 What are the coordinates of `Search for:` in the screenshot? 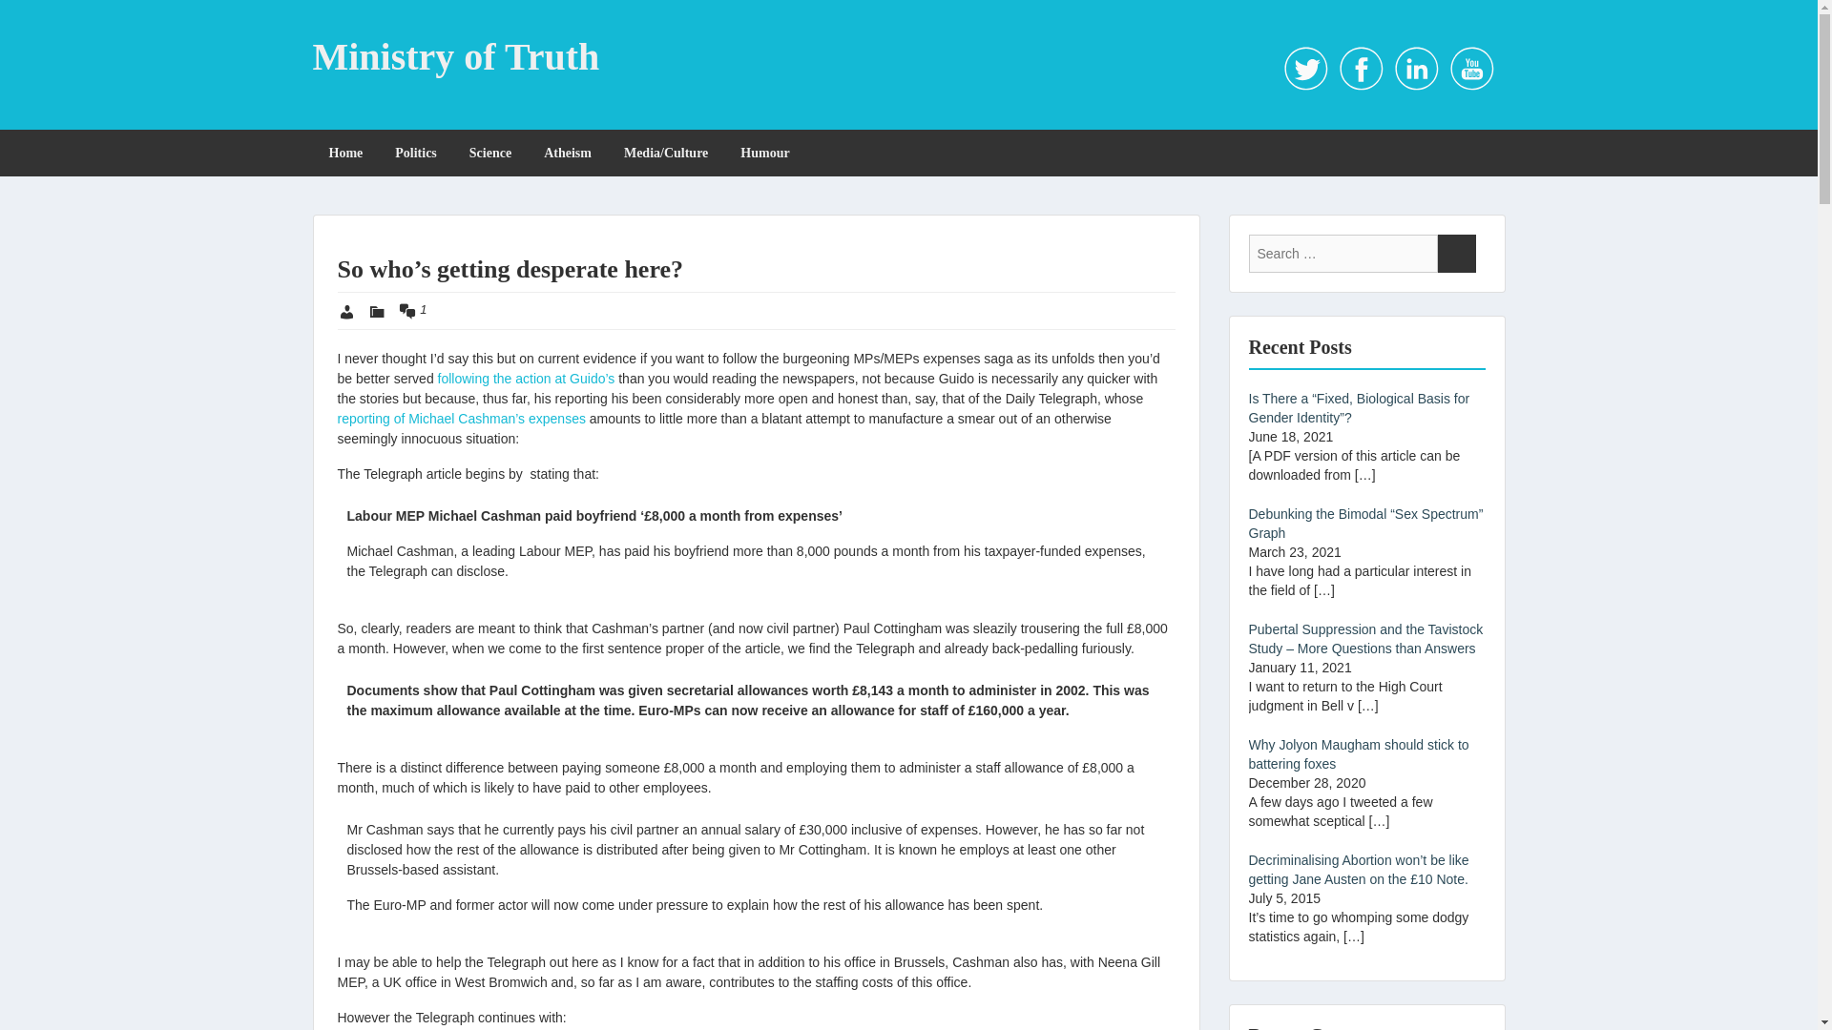 It's located at (1342, 254).